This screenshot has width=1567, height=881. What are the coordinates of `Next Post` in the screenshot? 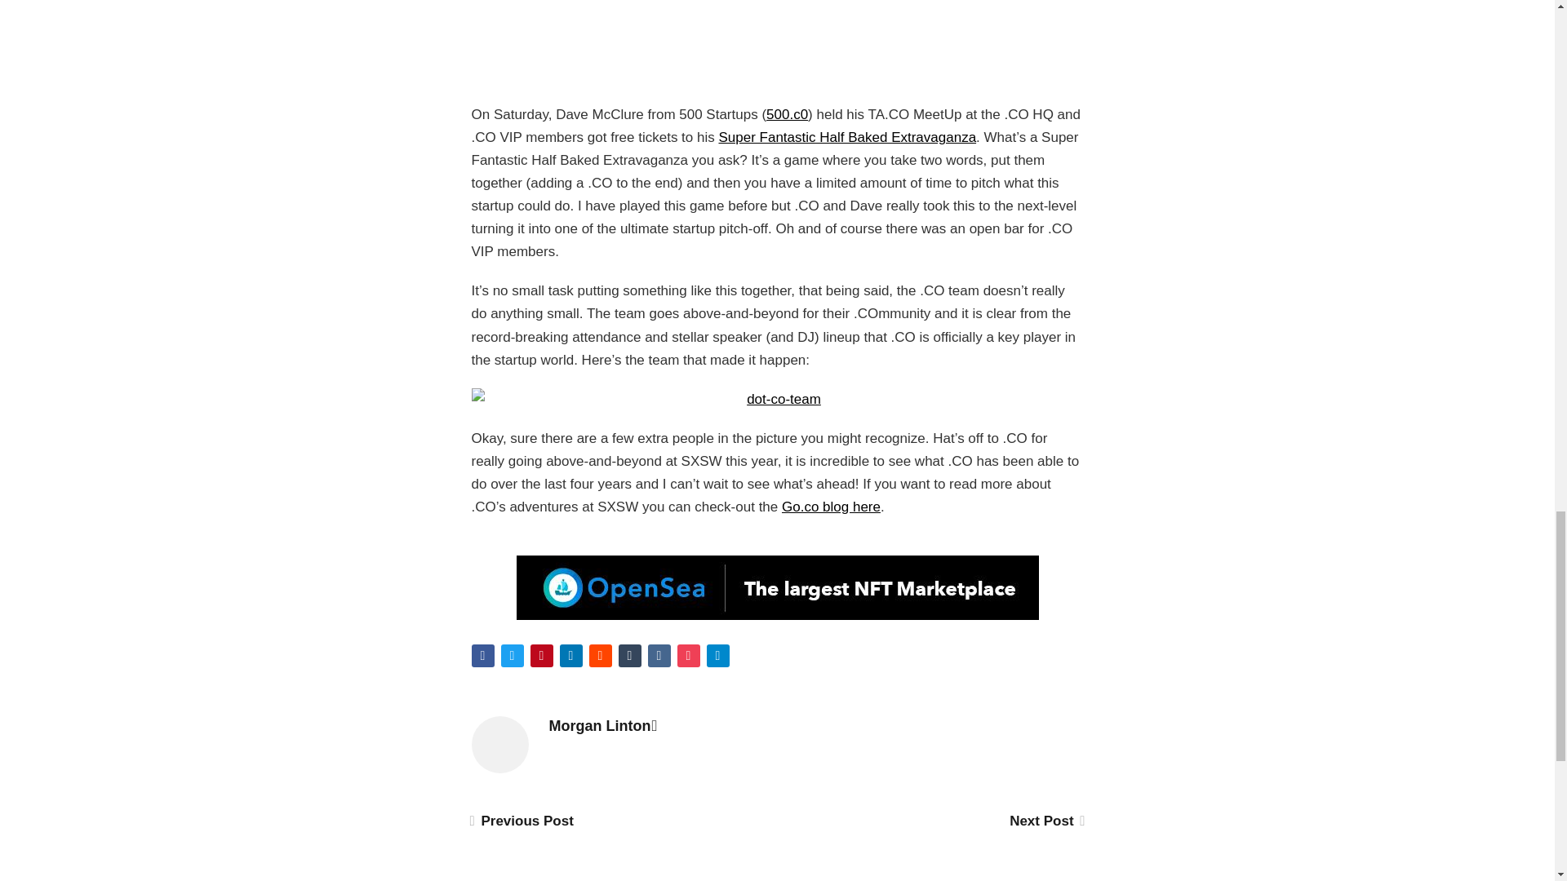 It's located at (1045, 821).